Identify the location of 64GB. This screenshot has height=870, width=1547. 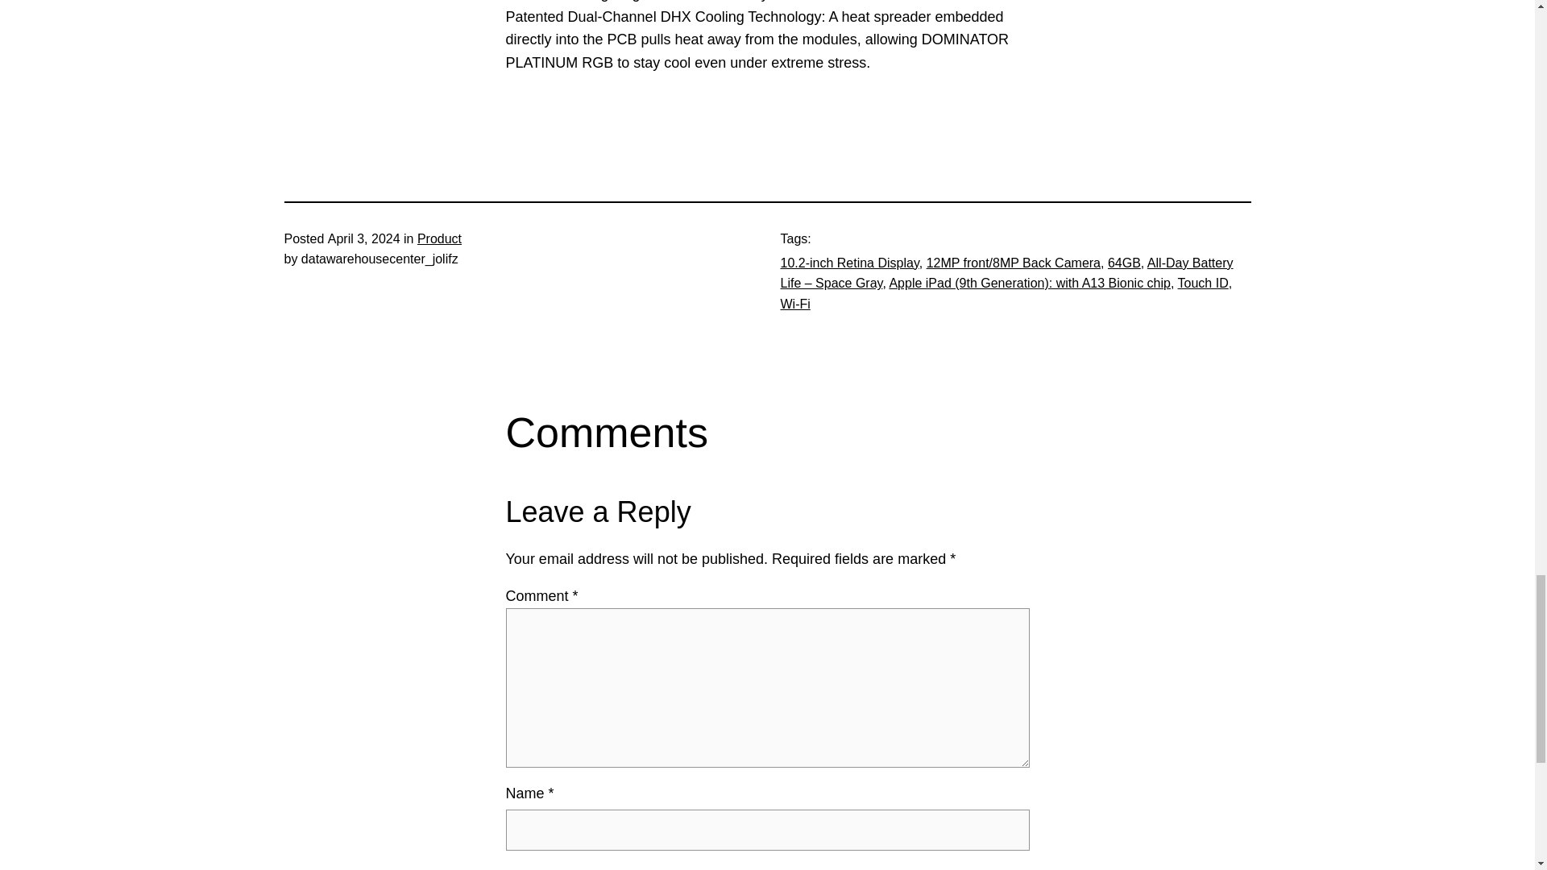
(1124, 263).